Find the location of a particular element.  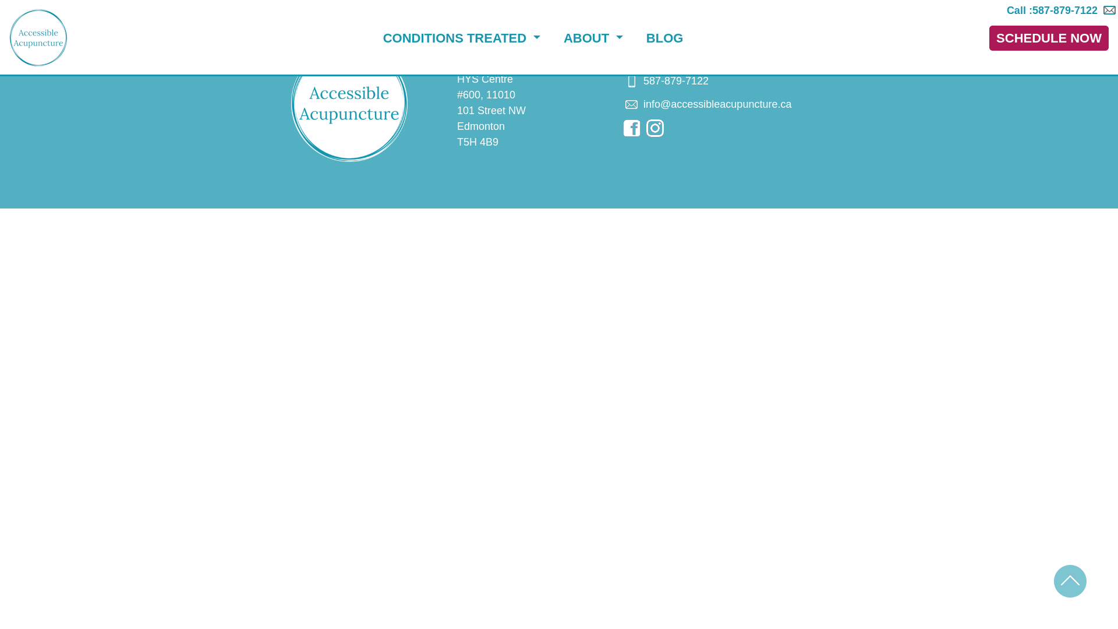

Email us is located at coordinates (632, 105).